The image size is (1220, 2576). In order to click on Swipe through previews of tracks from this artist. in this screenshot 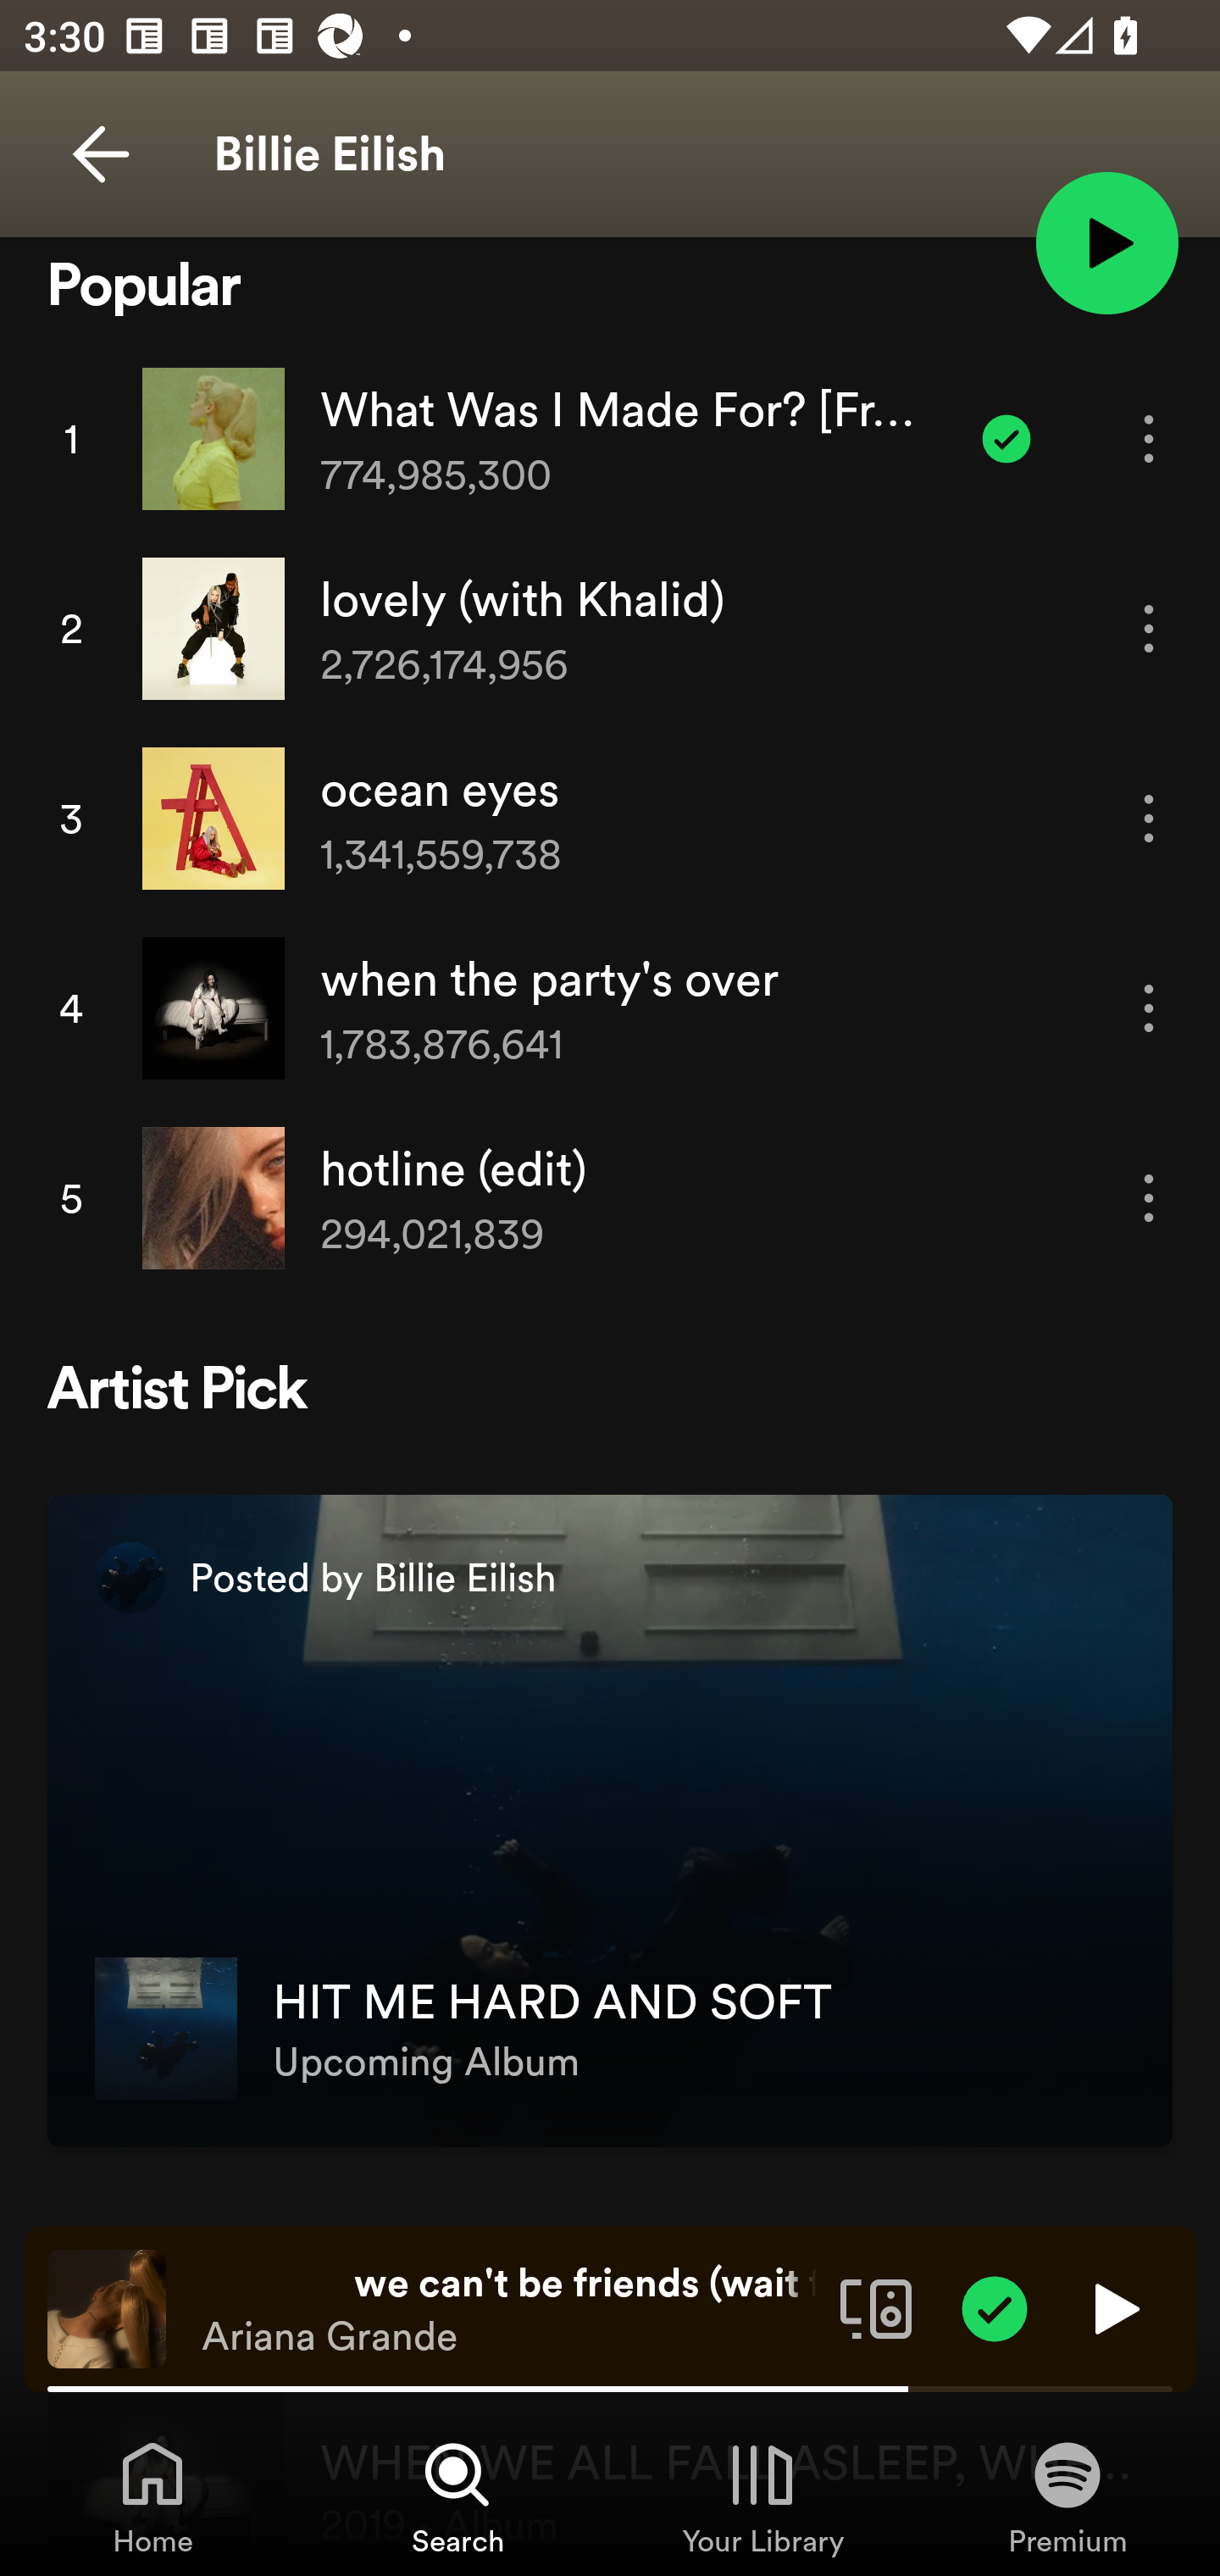, I will do `click(94, 166)`.